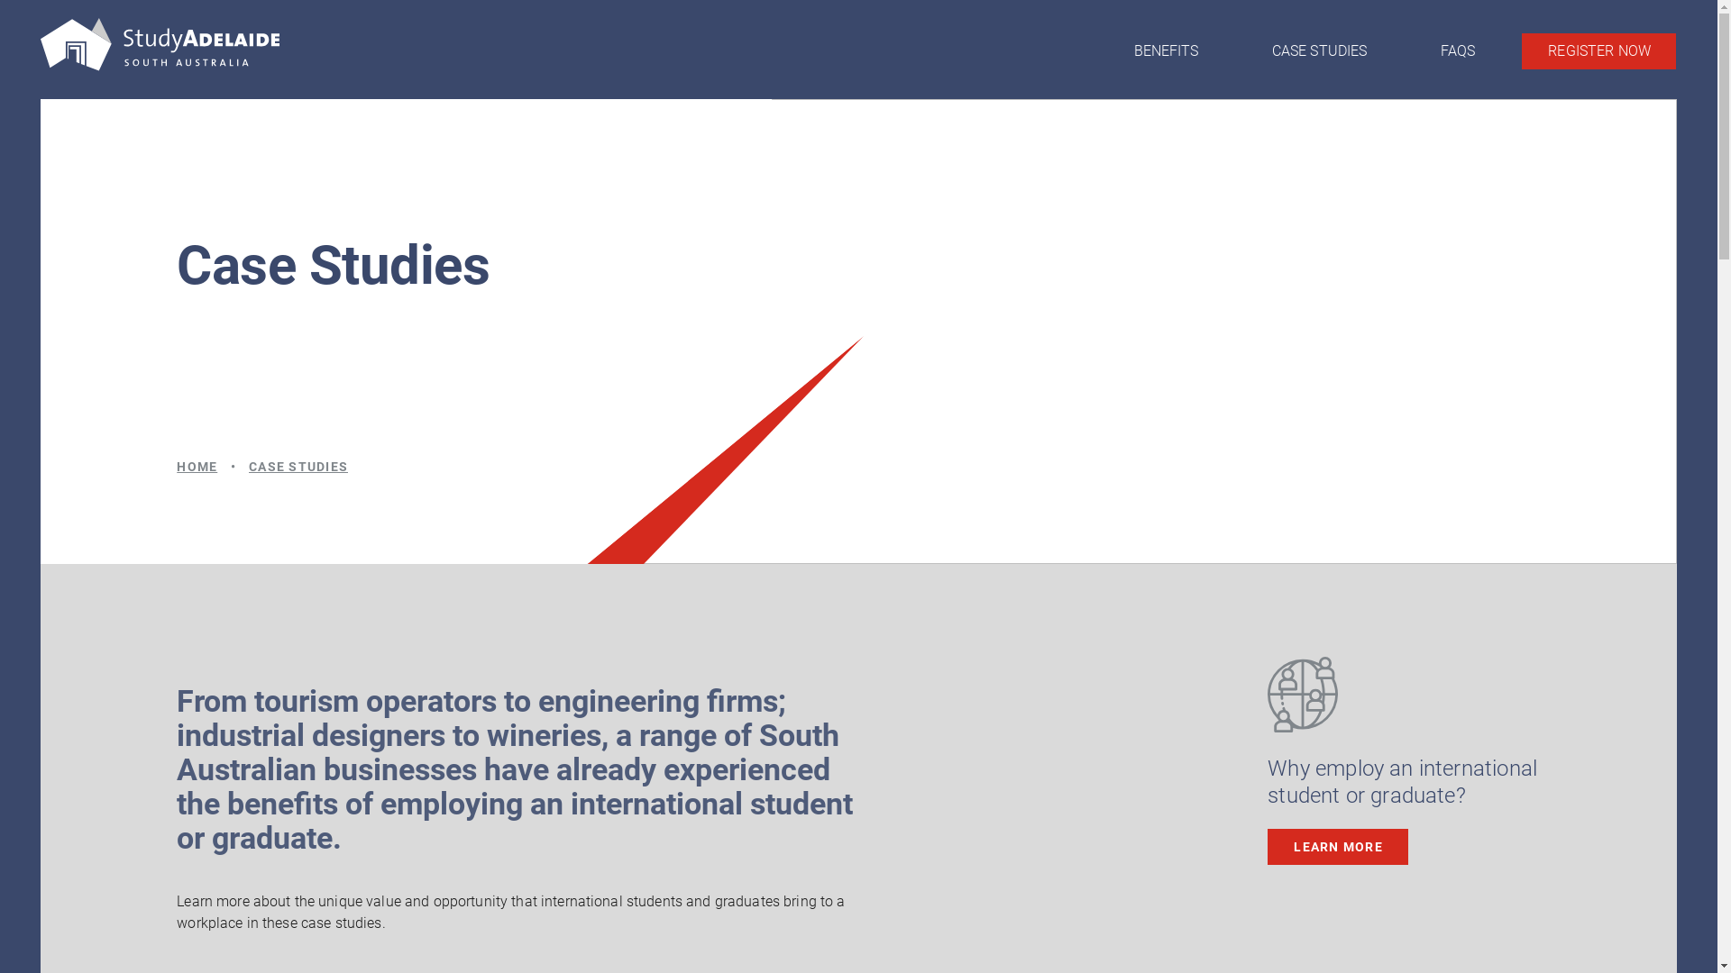 The width and height of the screenshot is (1731, 973). I want to click on REGISTER NOW, so click(1599, 51).